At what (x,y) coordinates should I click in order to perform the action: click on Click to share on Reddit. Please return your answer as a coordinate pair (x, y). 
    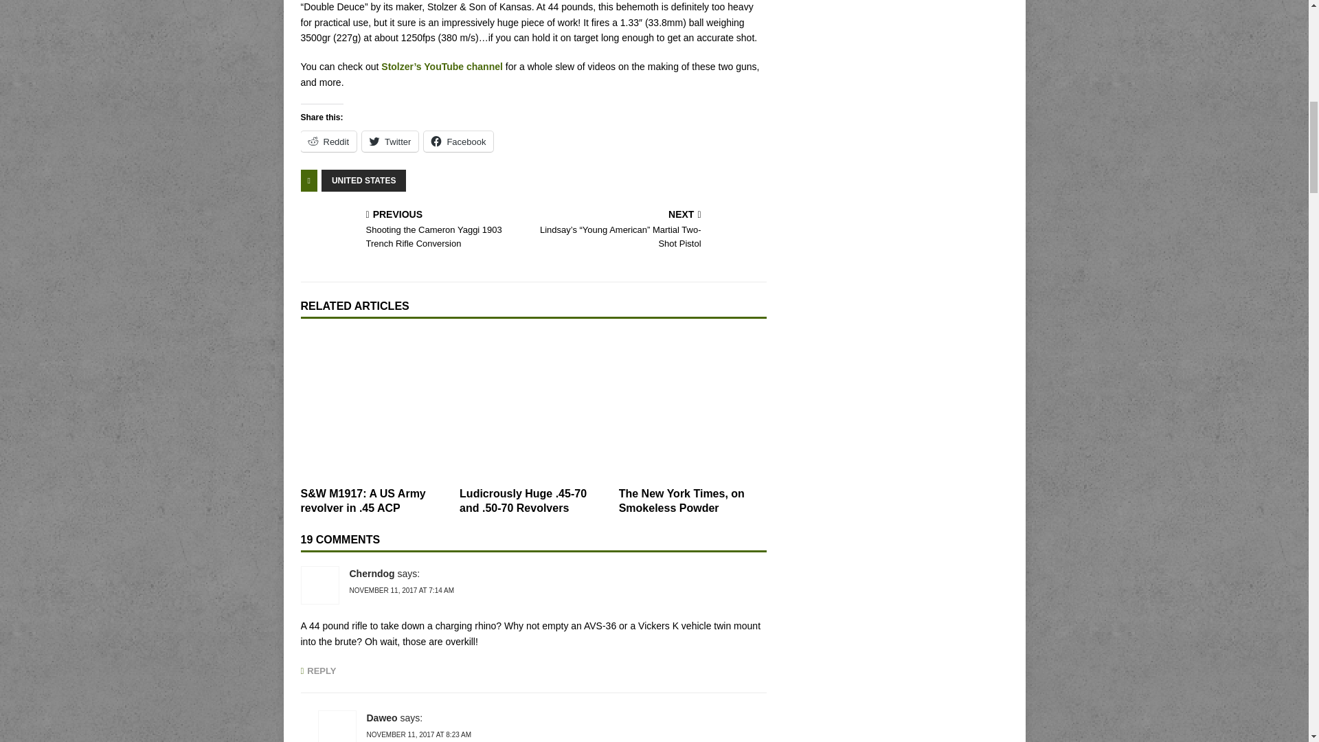
    Looking at the image, I should click on (328, 142).